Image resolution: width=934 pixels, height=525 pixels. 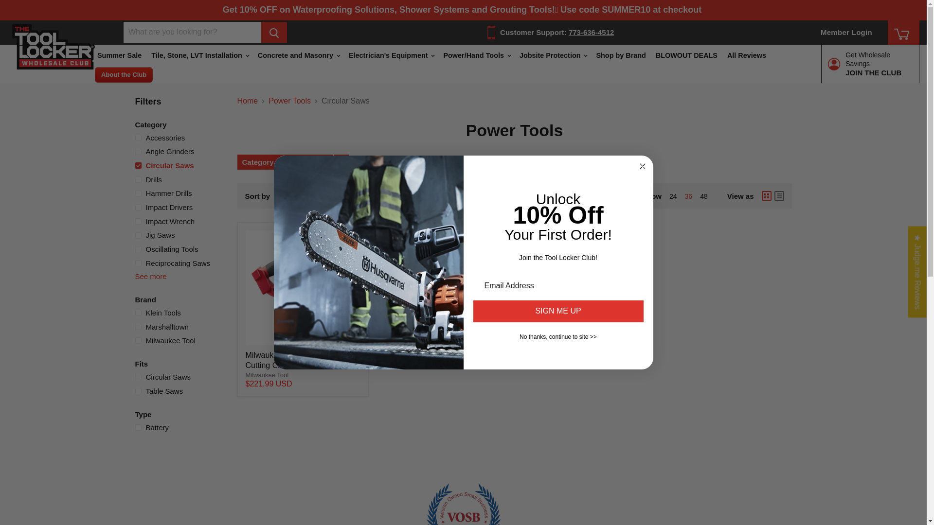 What do you see at coordinates (120, 55) in the screenshot?
I see `Summer Sale` at bounding box center [120, 55].